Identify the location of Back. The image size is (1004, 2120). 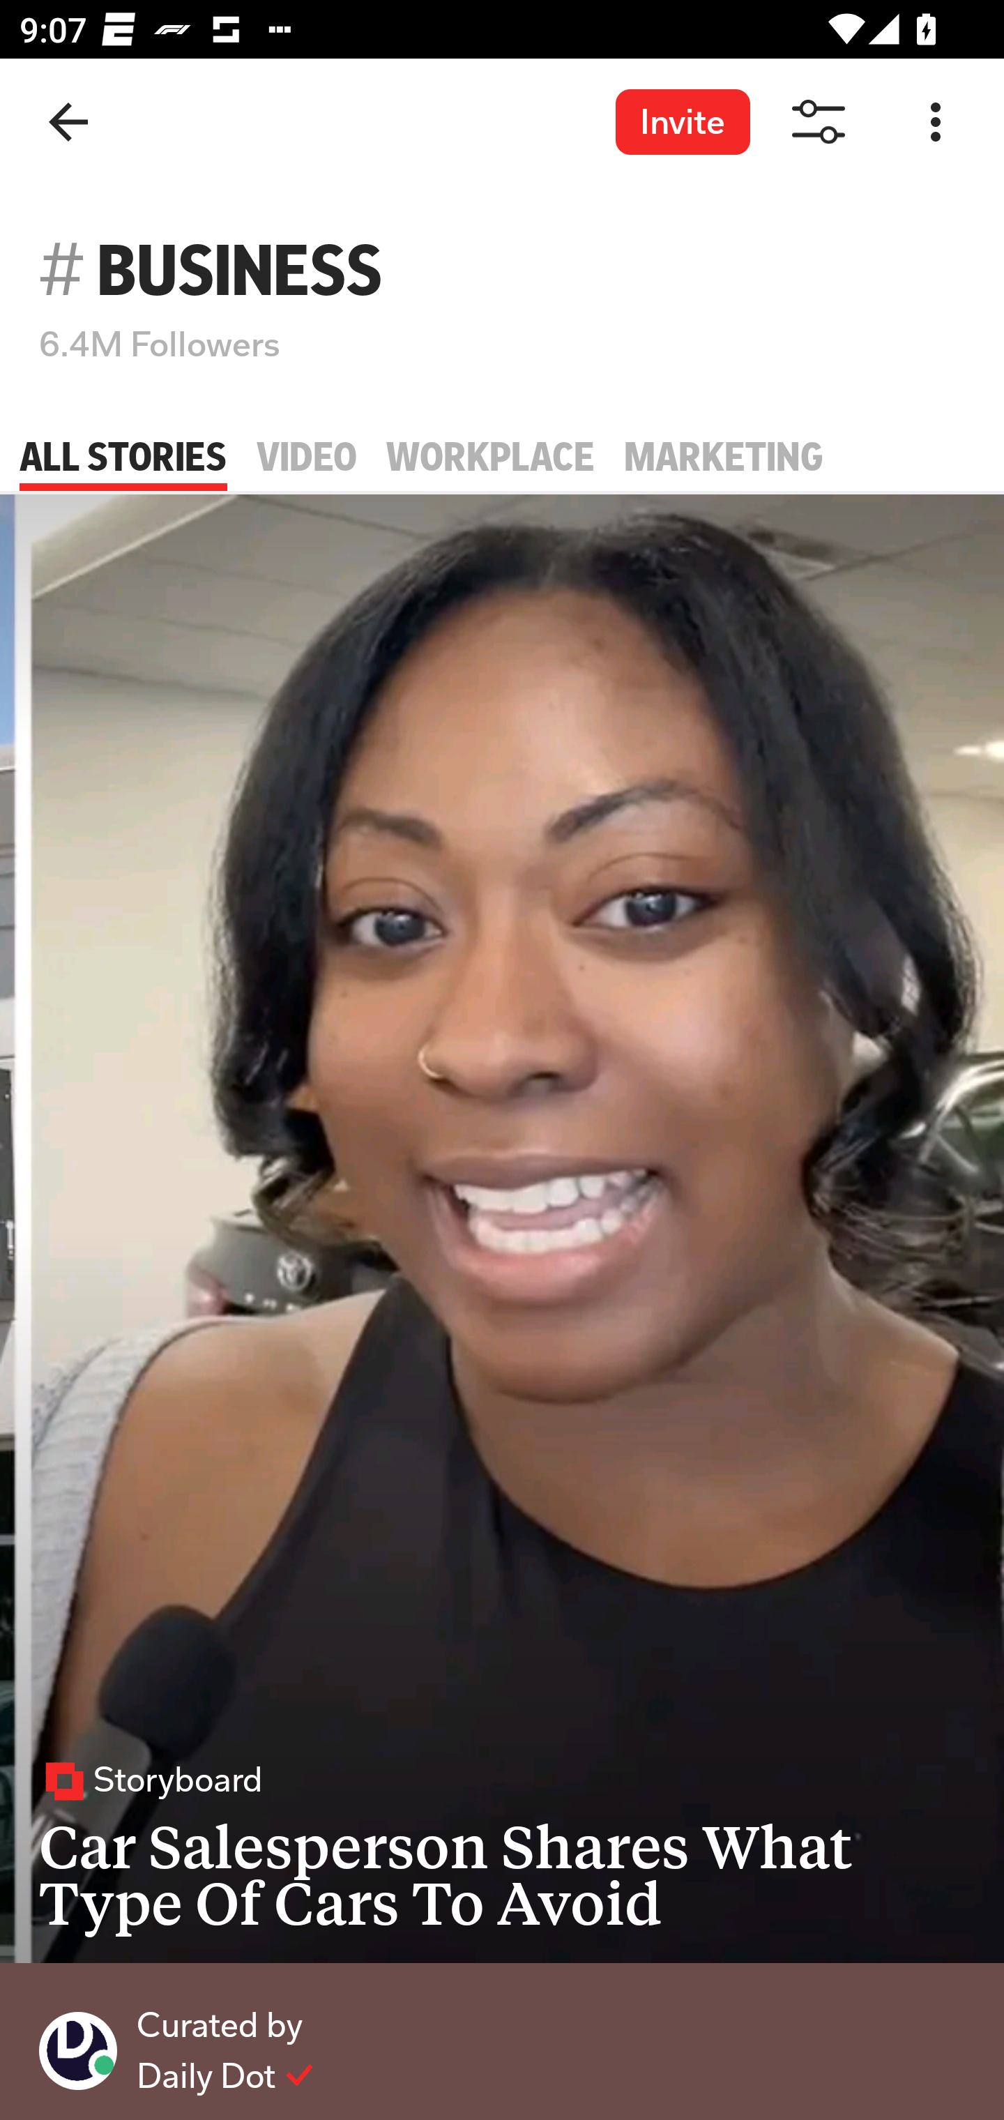
(68, 123).